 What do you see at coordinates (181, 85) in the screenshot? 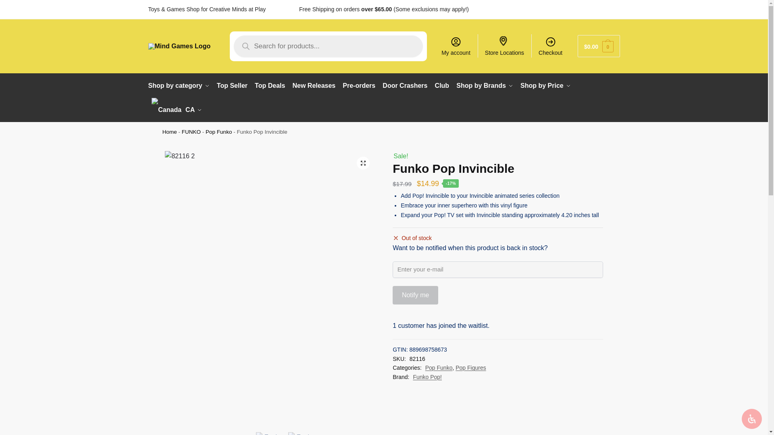
I see `Shop by category` at bounding box center [181, 85].